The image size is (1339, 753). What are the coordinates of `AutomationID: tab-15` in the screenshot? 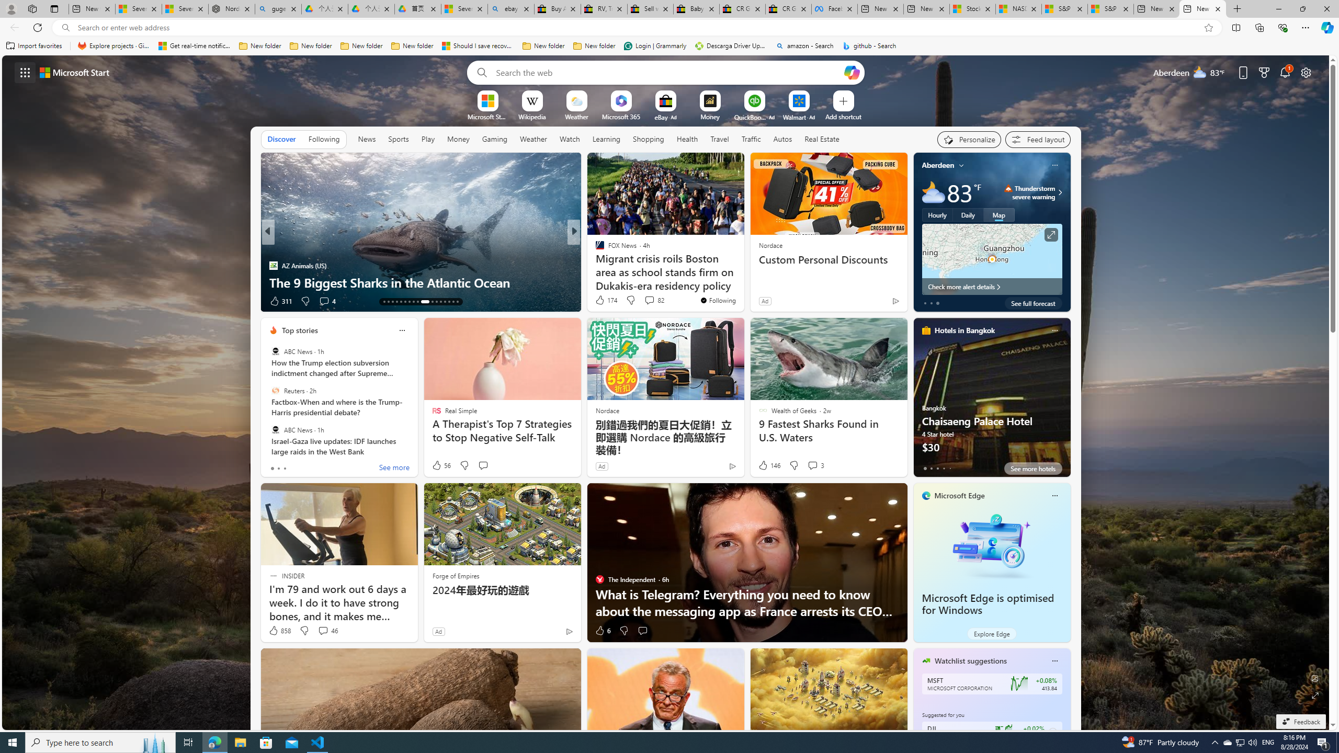 It's located at (392, 302).